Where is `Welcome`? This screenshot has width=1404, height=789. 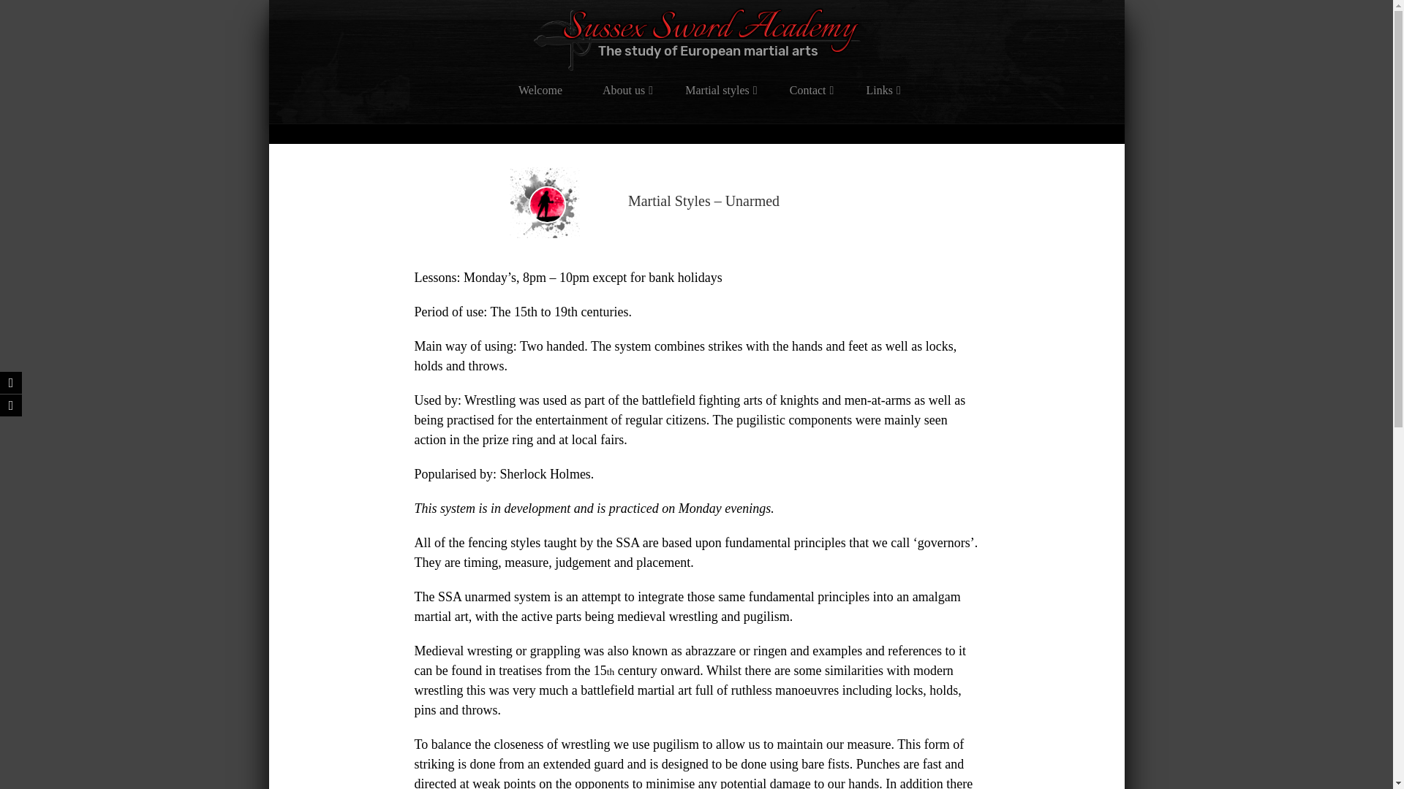
Welcome is located at coordinates (540, 91).